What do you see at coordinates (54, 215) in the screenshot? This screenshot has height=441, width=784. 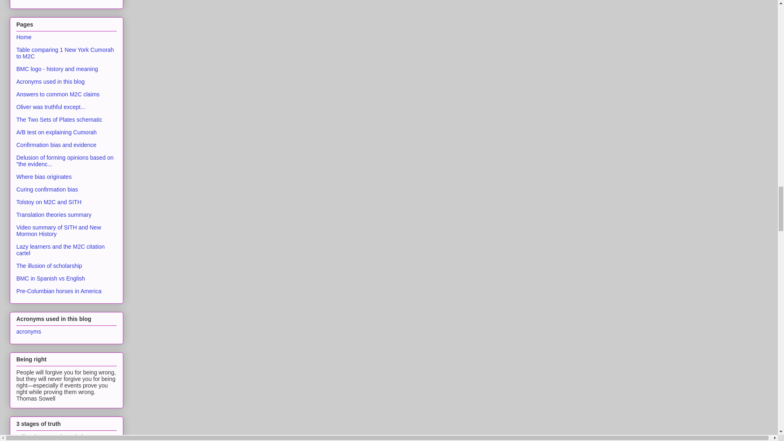 I see `Translation theories summary` at bounding box center [54, 215].